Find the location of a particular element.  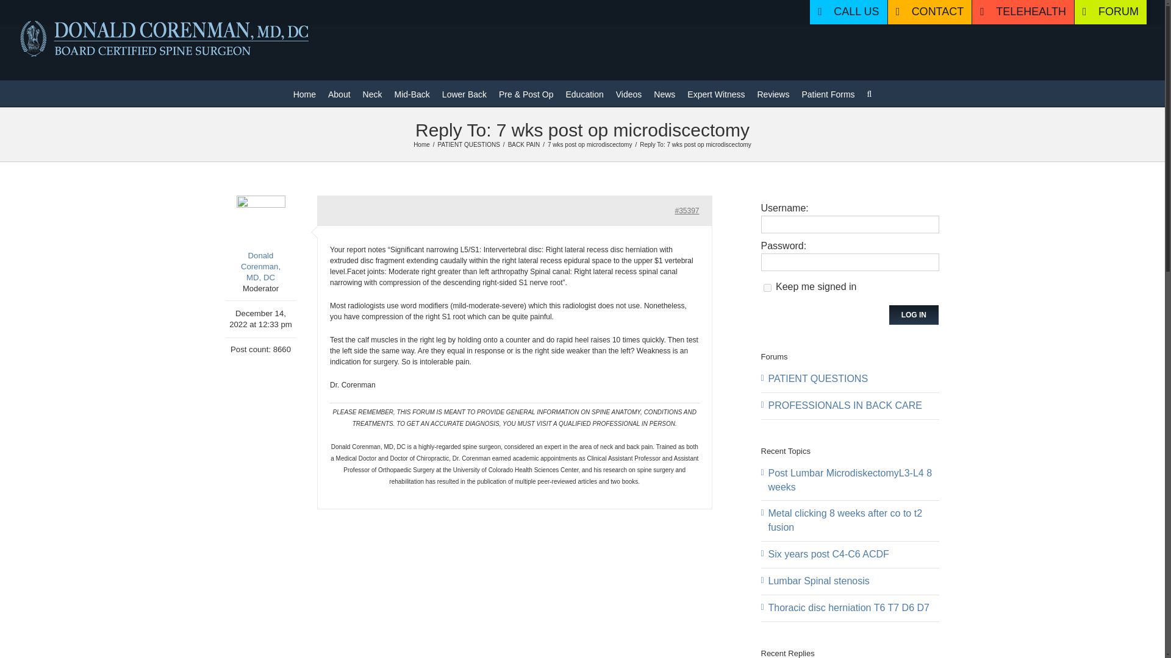

Videos is located at coordinates (628, 93).